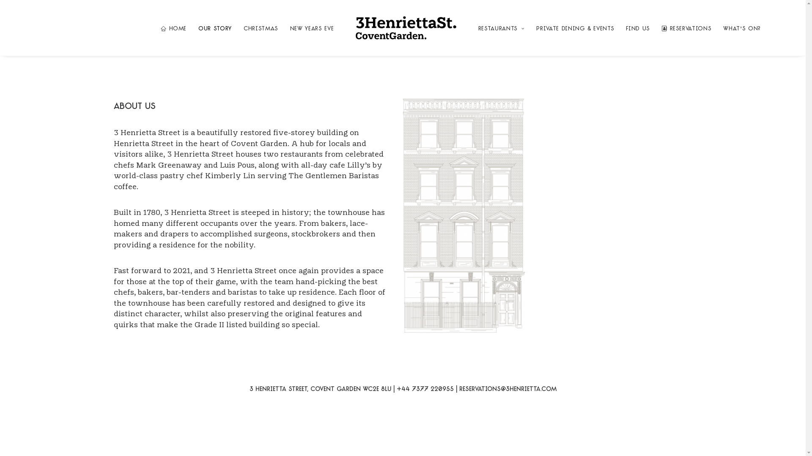 The image size is (812, 456). Describe the element at coordinates (687, 28) in the screenshot. I see `RESERVATIONS` at that location.